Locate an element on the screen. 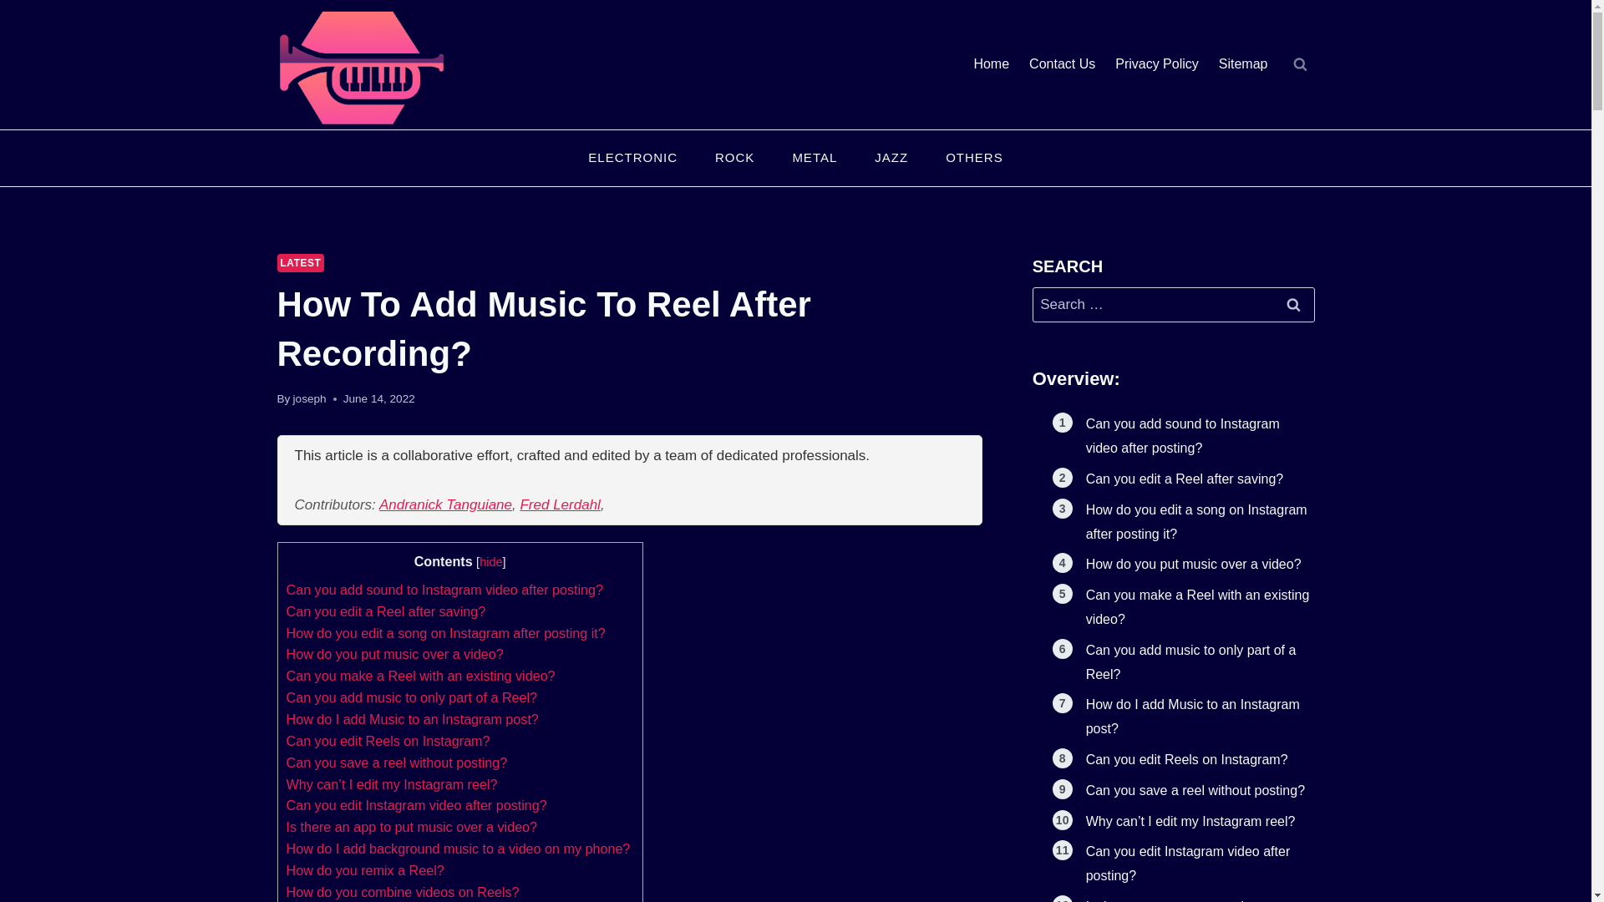 This screenshot has width=1604, height=902. Is there an app to put music over a video? is located at coordinates (411, 827).